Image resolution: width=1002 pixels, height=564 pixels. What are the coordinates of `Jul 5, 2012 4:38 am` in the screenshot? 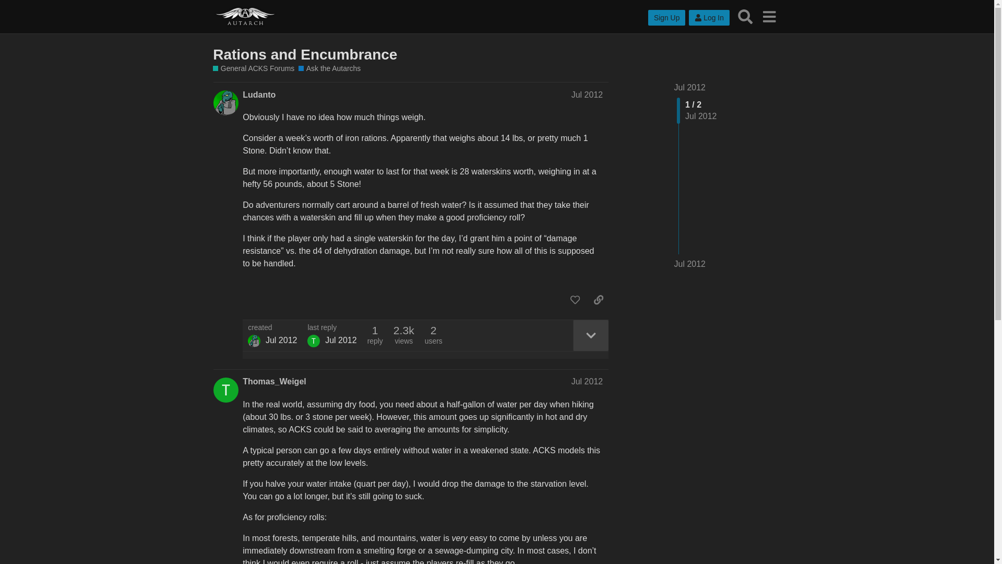 It's located at (281, 339).